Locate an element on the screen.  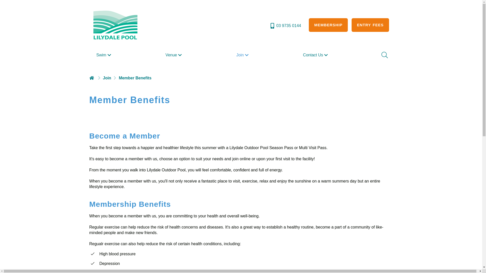
Venue is located at coordinates (174, 55).